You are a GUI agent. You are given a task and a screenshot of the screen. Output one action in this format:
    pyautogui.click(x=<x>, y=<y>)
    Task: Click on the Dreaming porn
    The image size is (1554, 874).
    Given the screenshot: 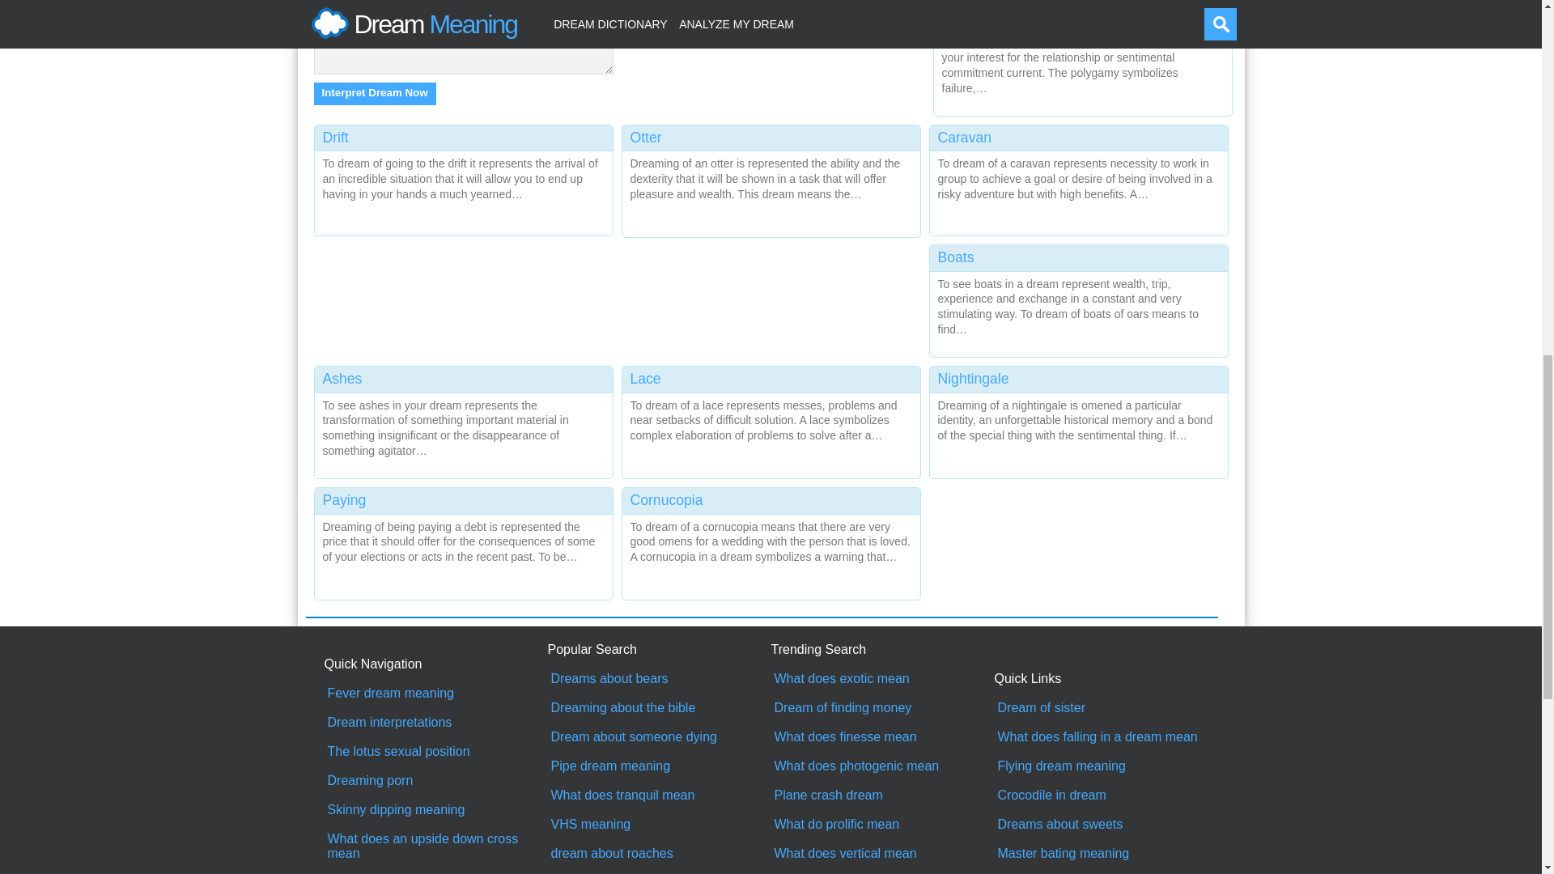 What is the action you would take?
    pyautogui.click(x=435, y=780)
    